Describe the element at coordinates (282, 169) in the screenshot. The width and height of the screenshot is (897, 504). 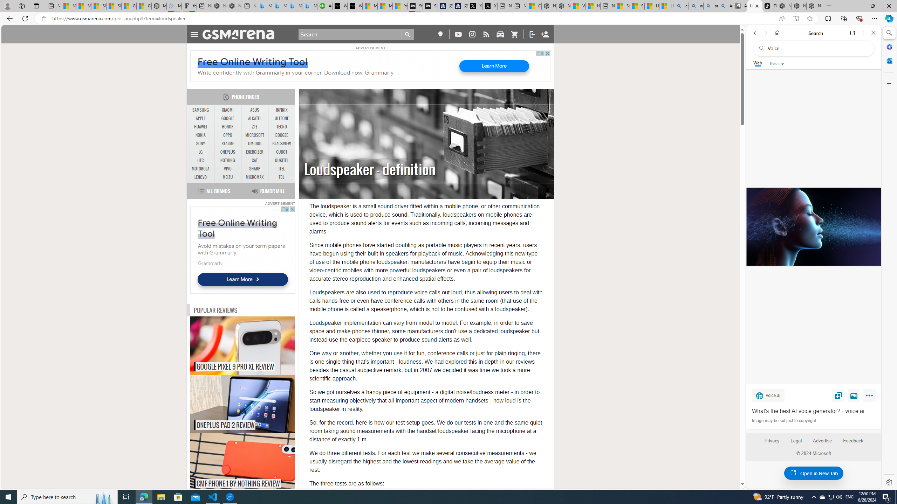
I see `ITEL` at that location.